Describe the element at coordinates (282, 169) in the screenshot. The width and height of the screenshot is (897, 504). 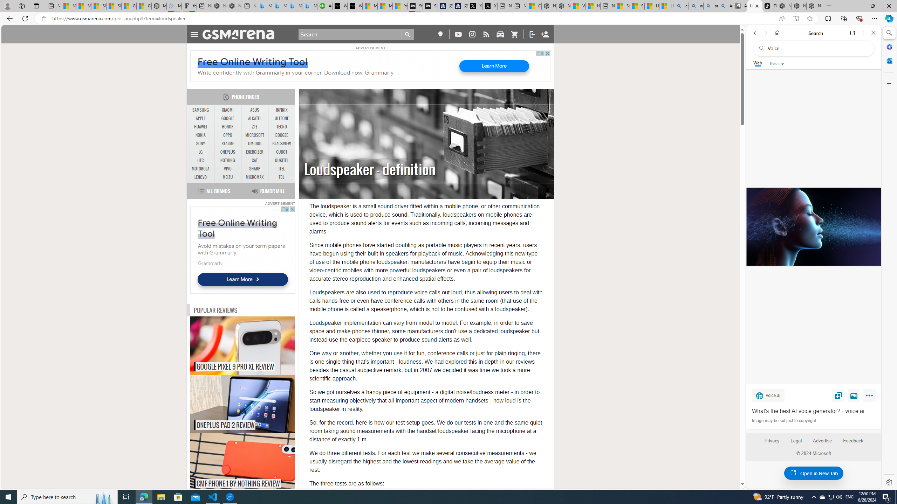
I see `ITEL` at that location.